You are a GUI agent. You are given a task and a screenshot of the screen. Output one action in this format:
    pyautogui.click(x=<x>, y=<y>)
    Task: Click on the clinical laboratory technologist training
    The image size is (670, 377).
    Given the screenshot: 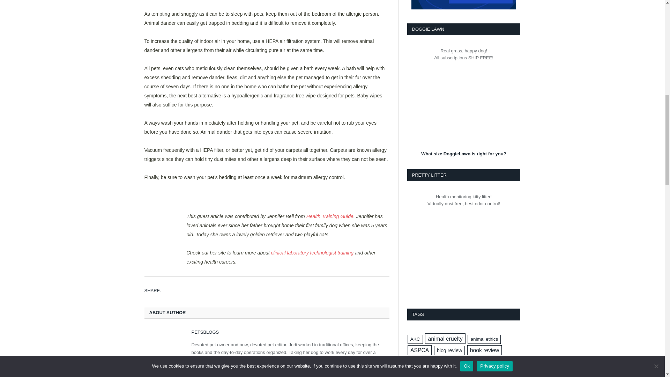 What is the action you would take?
    pyautogui.click(x=312, y=253)
    